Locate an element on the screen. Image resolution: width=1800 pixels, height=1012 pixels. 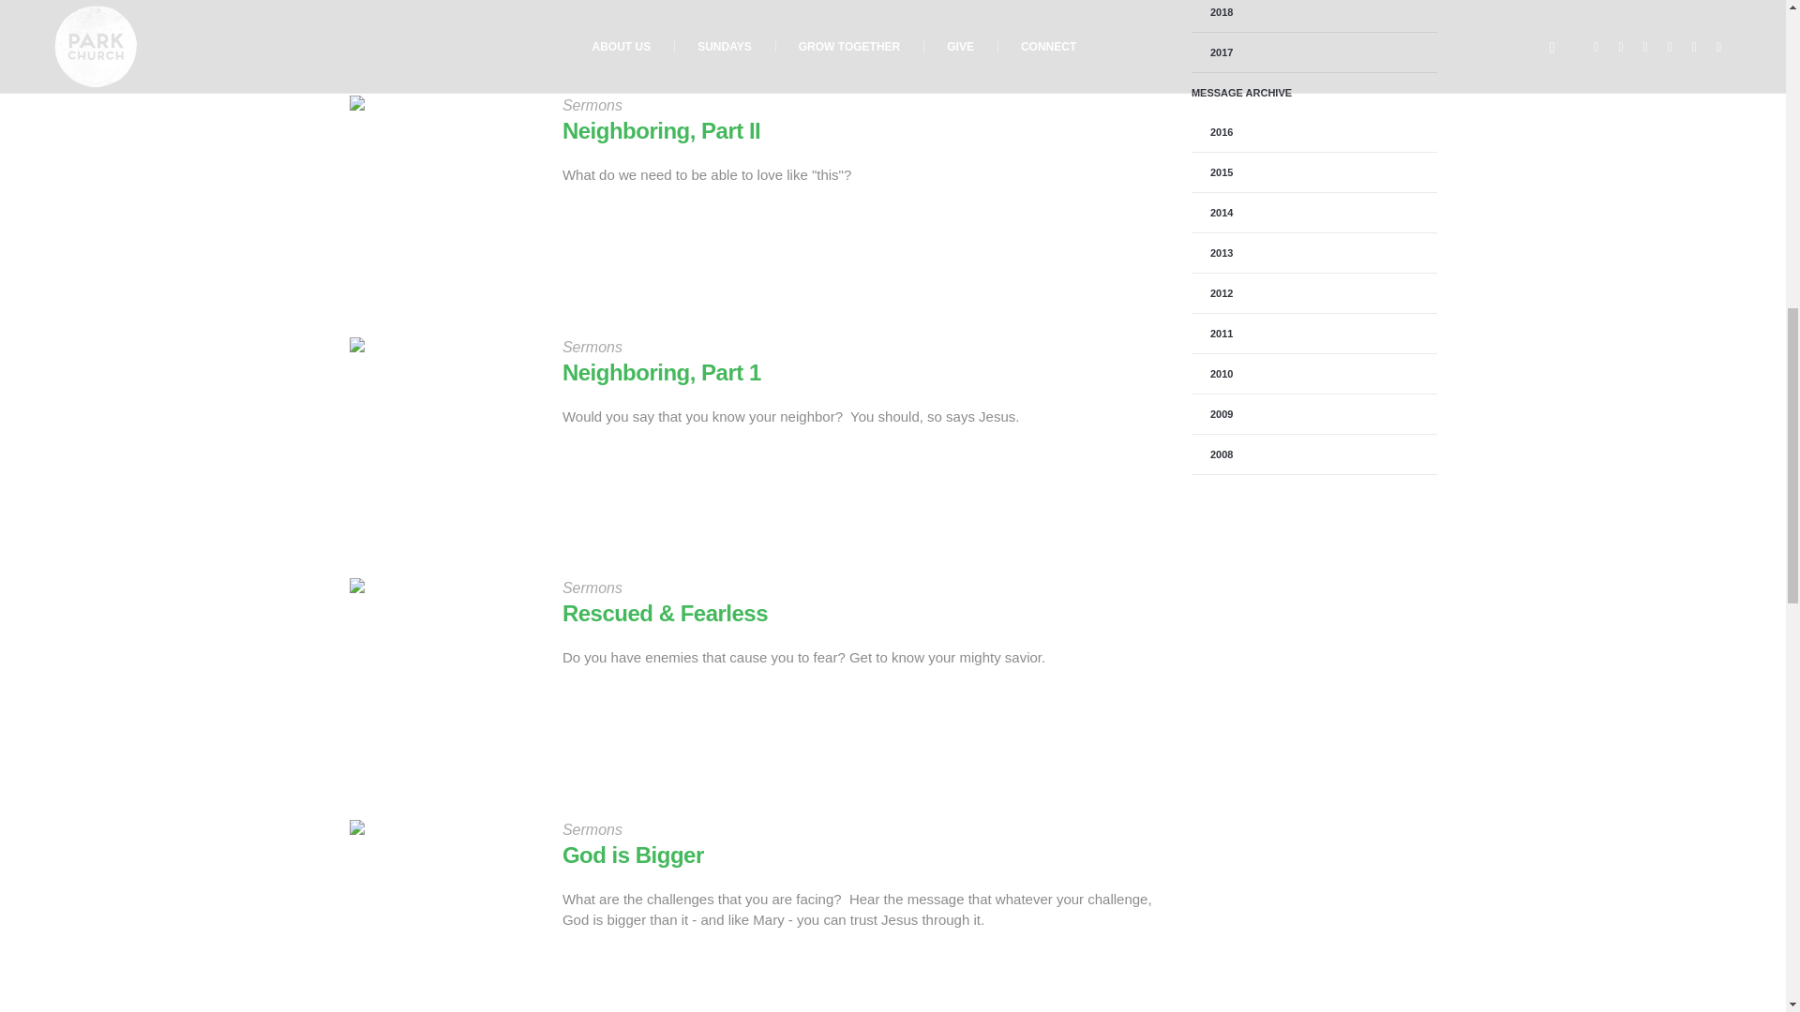
God is Bigger is located at coordinates (632, 855).